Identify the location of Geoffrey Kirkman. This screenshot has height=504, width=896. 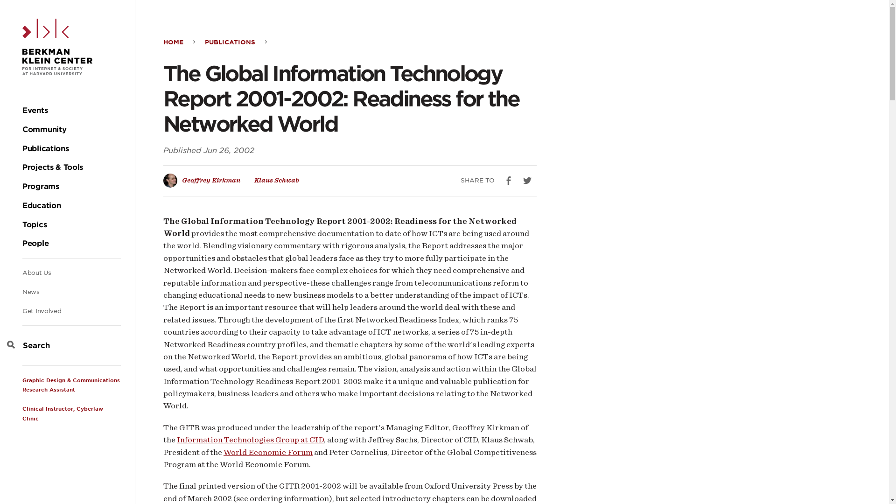
(211, 180).